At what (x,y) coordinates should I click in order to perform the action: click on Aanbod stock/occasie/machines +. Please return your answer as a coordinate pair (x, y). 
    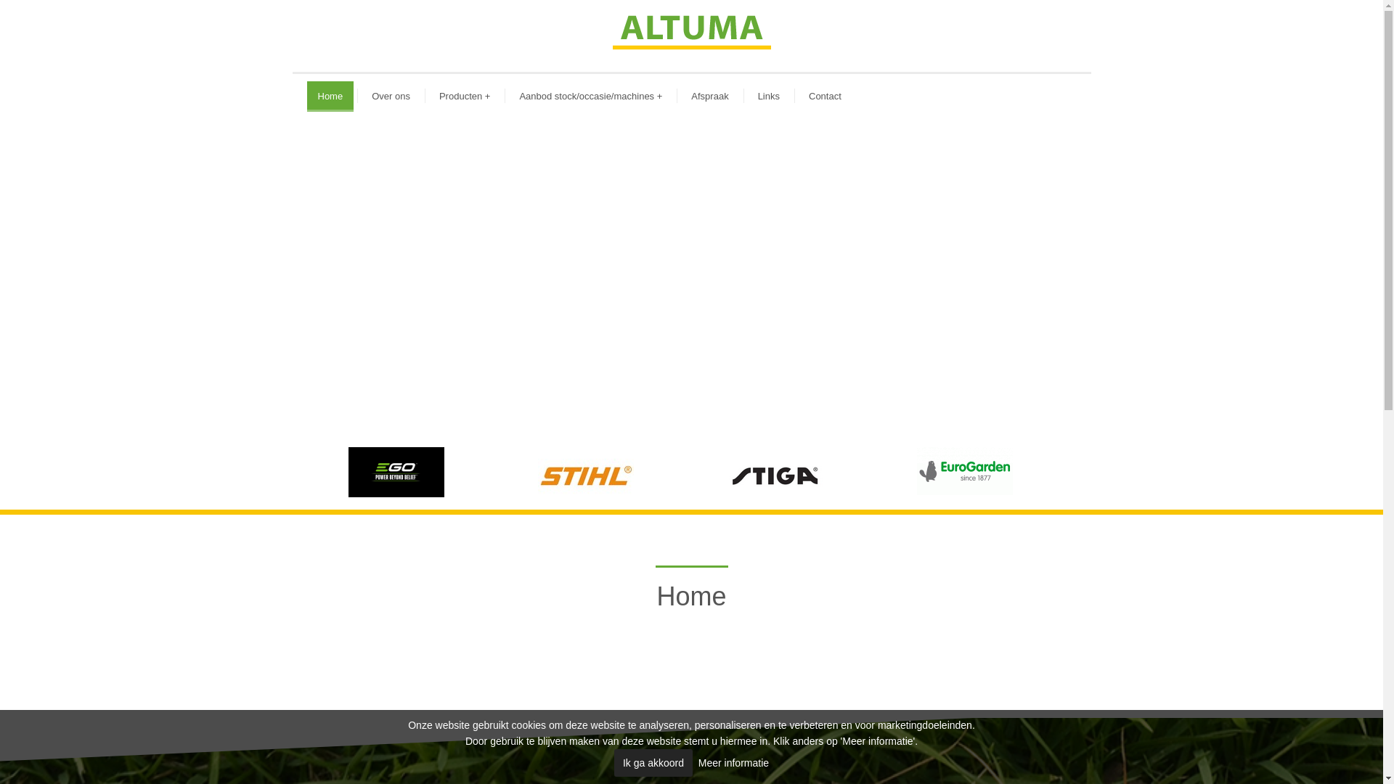
    Looking at the image, I should click on (591, 97).